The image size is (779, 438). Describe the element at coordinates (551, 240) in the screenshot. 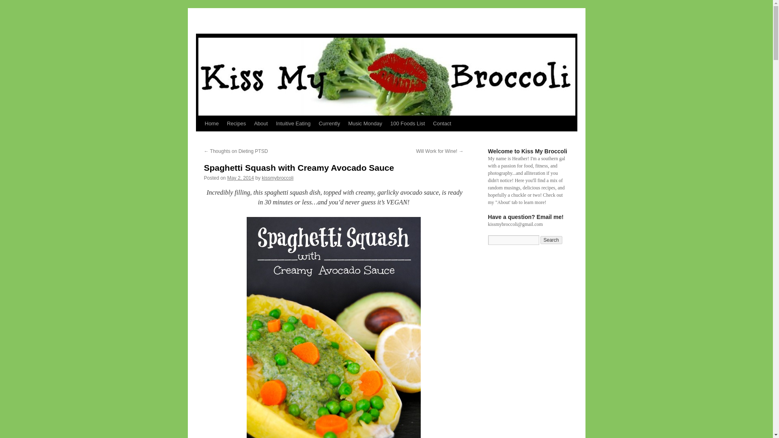

I see `Search` at that location.